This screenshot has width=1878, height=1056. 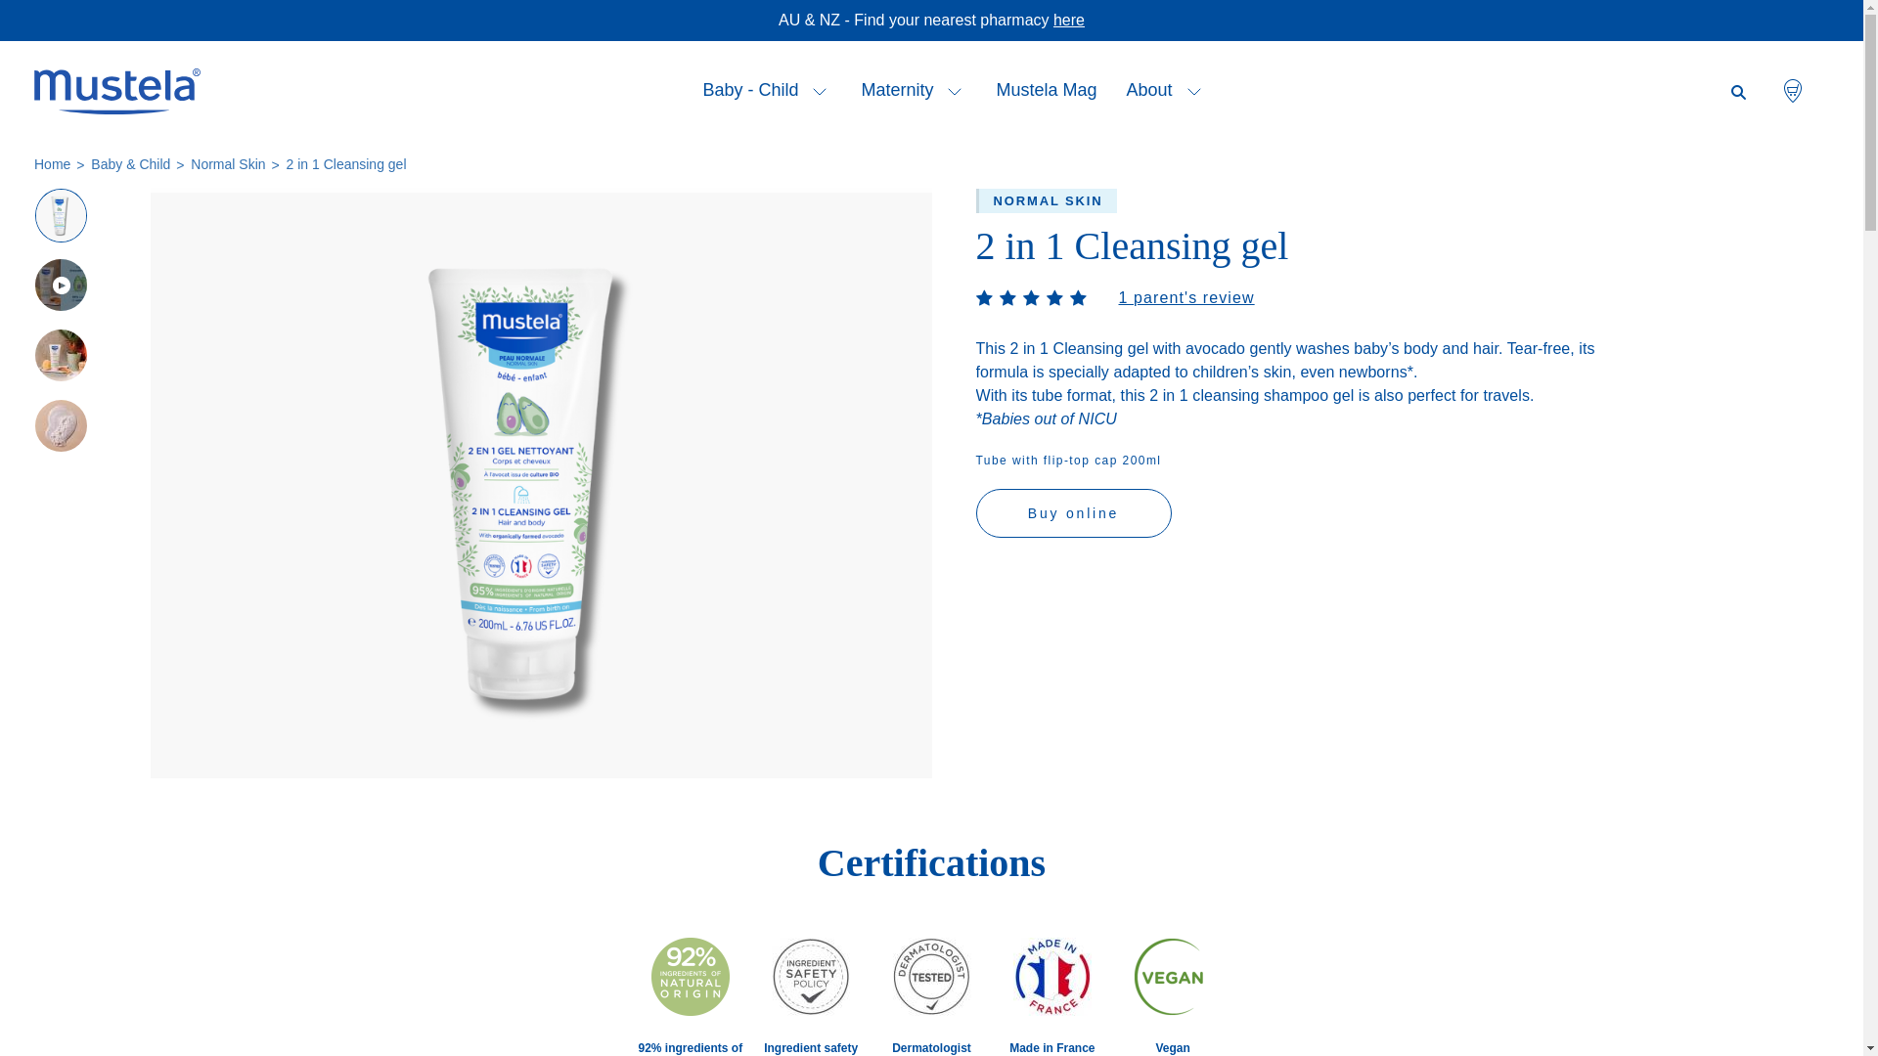 What do you see at coordinates (897, 91) in the screenshot?
I see `Maternity` at bounding box center [897, 91].